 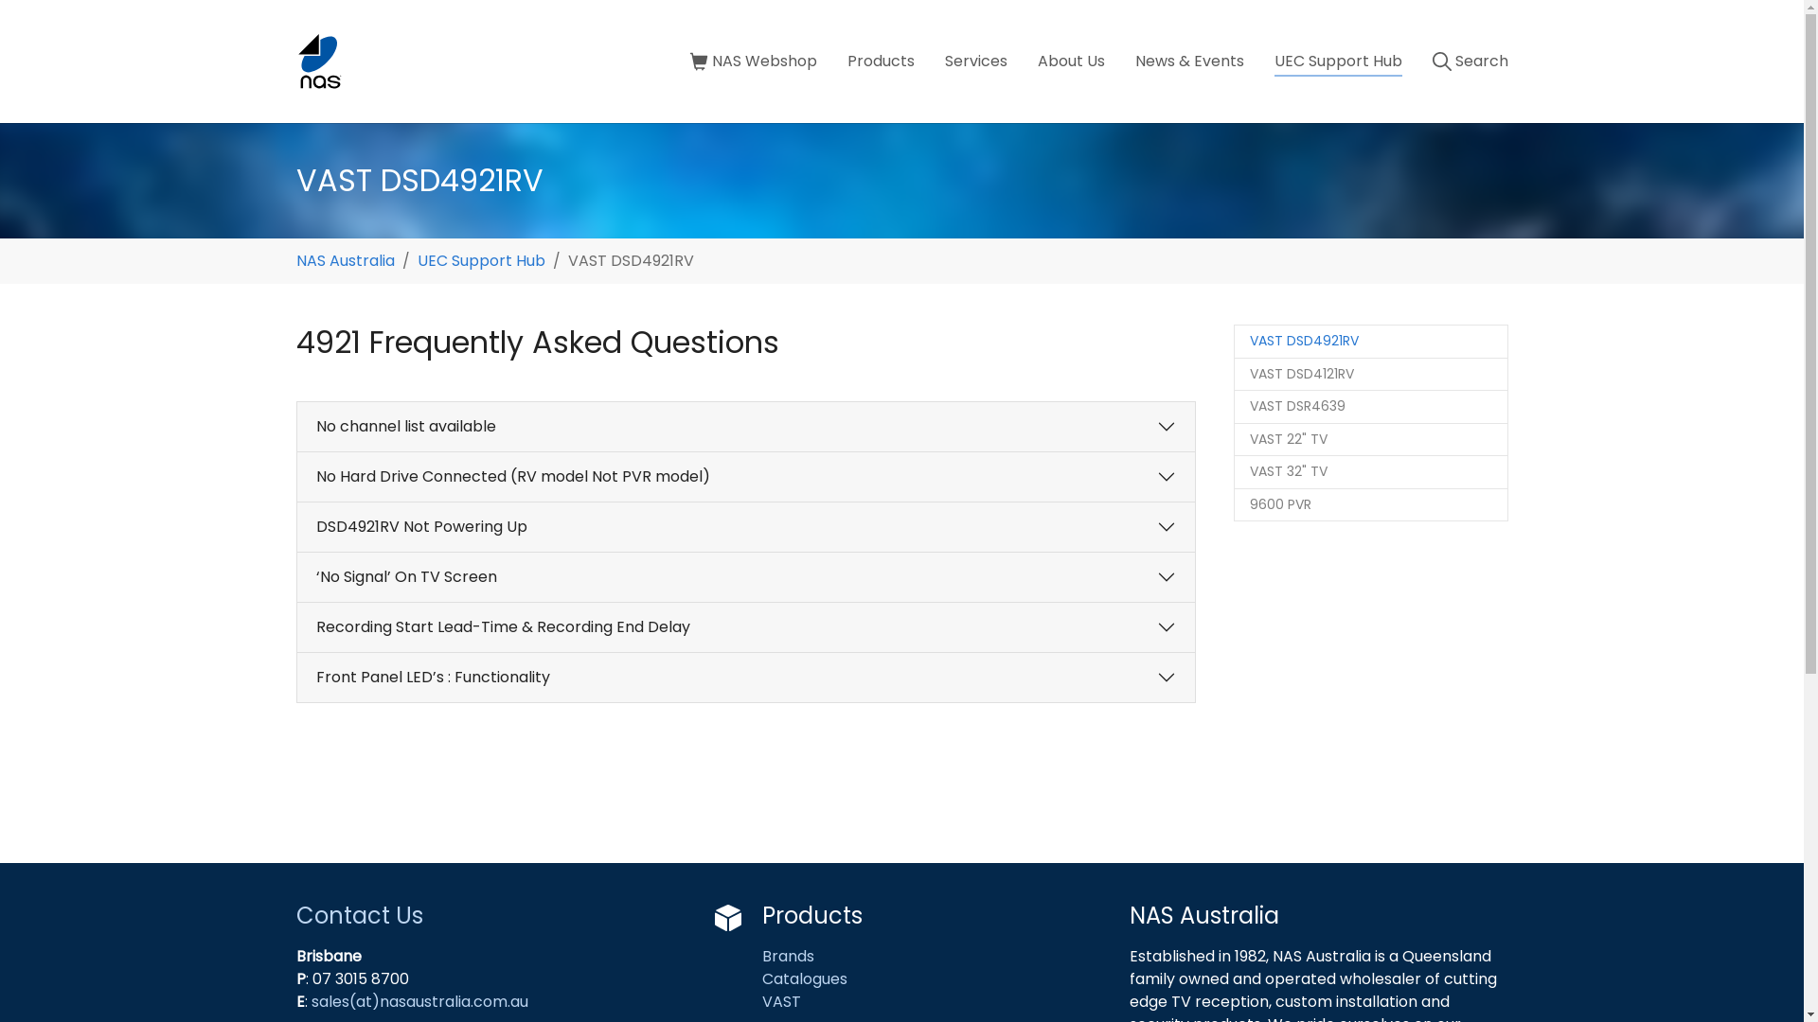 What do you see at coordinates (746, 427) in the screenshot?
I see `No channel list available` at bounding box center [746, 427].